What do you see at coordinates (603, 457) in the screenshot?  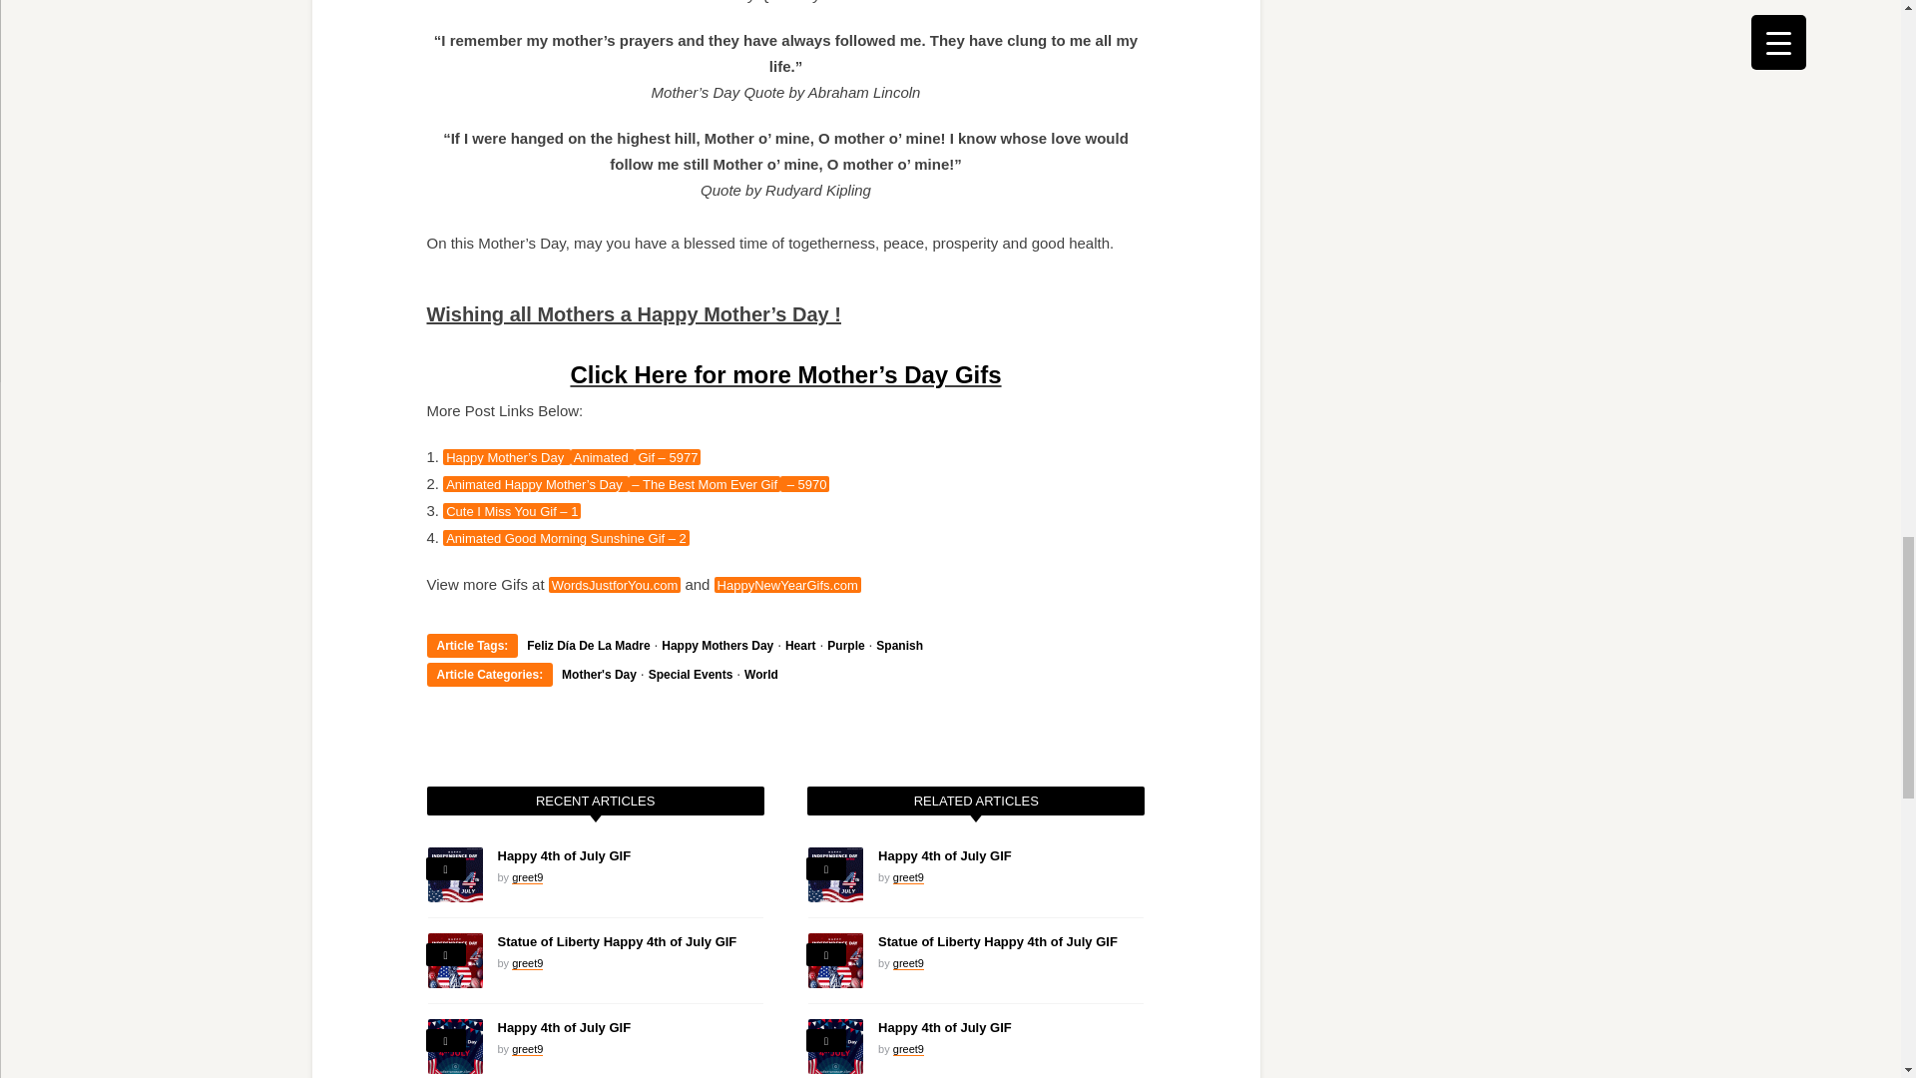 I see `Animated` at bounding box center [603, 457].